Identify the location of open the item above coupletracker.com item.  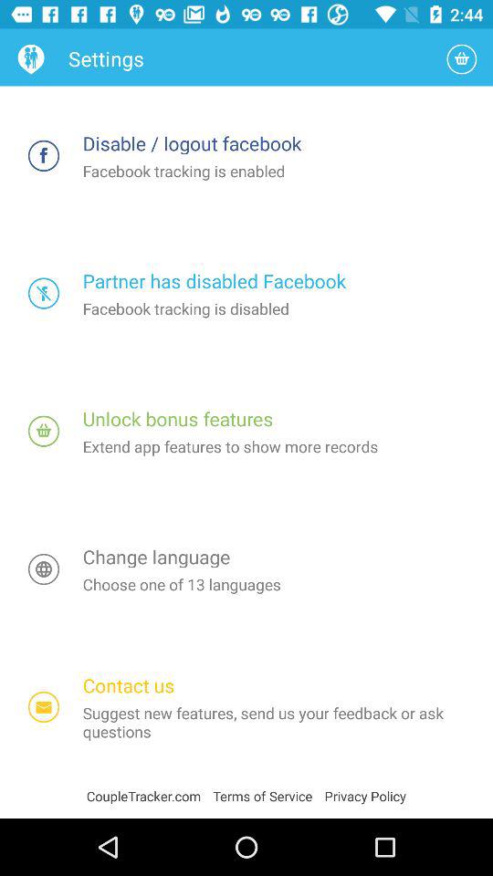
(44, 706).